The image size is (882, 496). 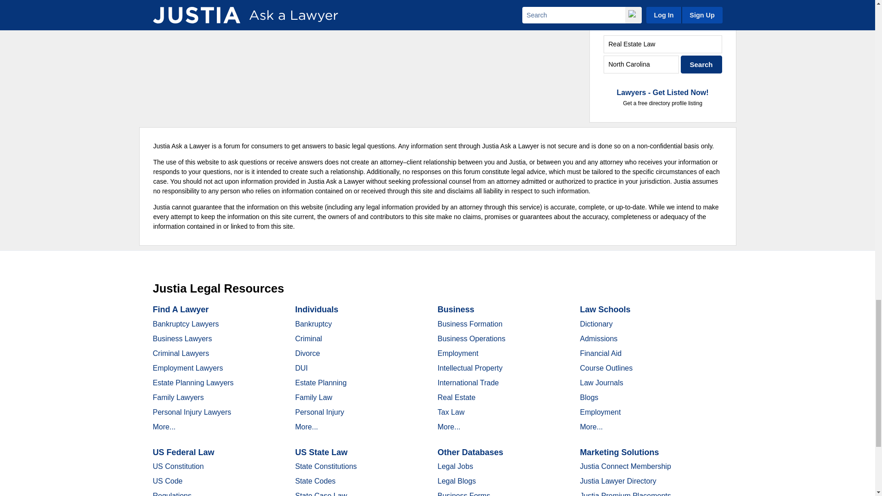 What do you see at coordinates (641, 64) in the screenshot?
I see `City, State` at bounding box center [641, 64].